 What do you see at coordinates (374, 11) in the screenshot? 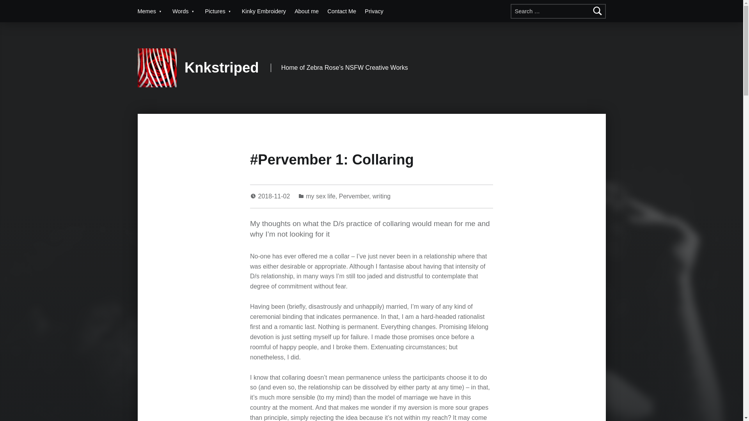
I see `Privacy` at bounding box center [374, 11].